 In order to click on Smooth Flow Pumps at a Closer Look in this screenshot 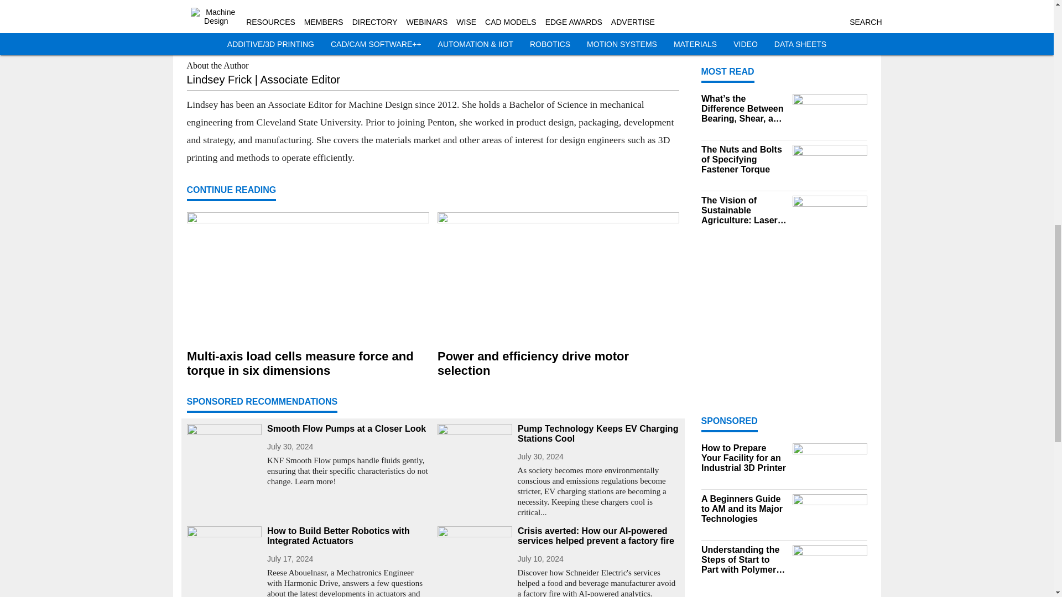, I will do `click(347, 429)`.